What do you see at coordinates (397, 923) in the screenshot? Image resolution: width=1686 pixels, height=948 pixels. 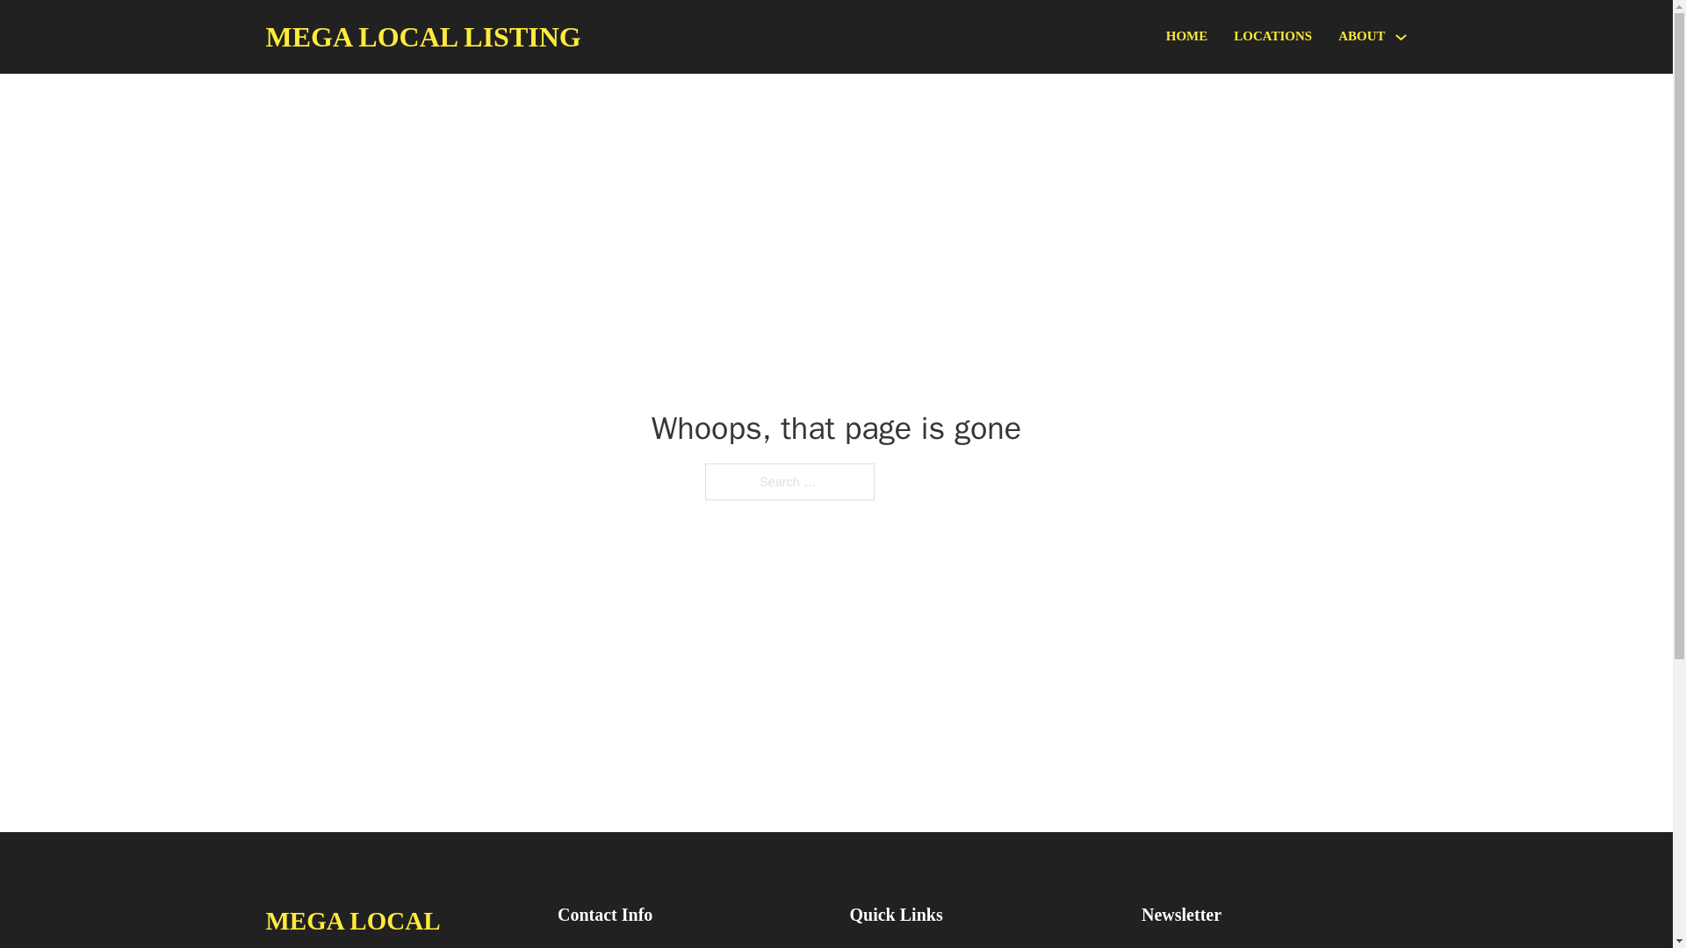 I see `MEGA LOCAL LISTING` at bounding box center [397, 923].